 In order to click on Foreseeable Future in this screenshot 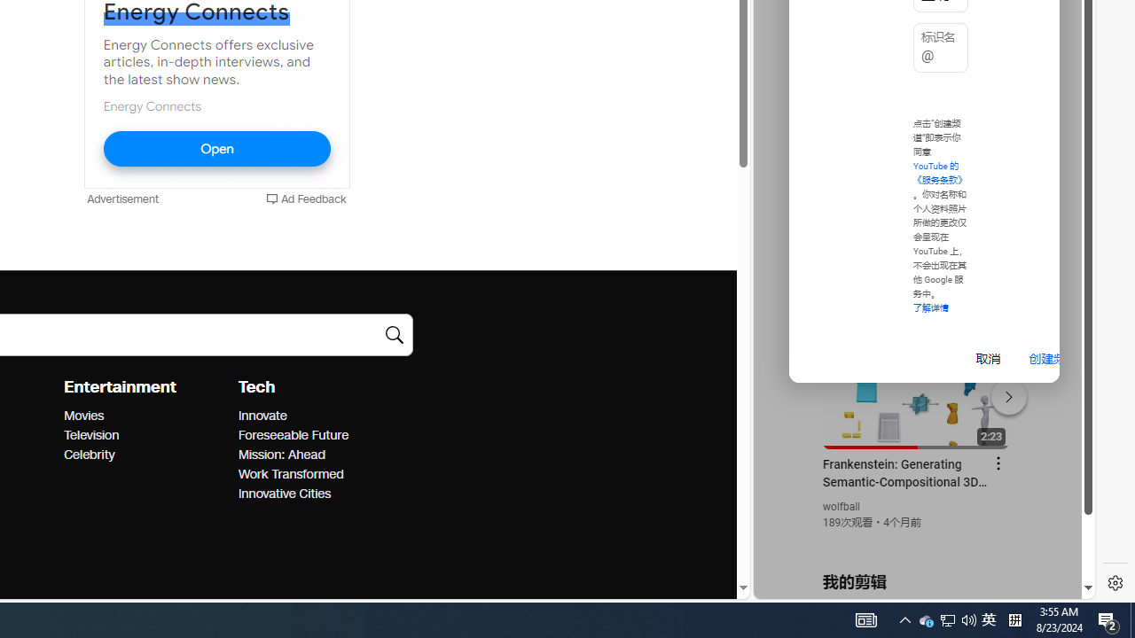, I will do `click(319, 436)`.